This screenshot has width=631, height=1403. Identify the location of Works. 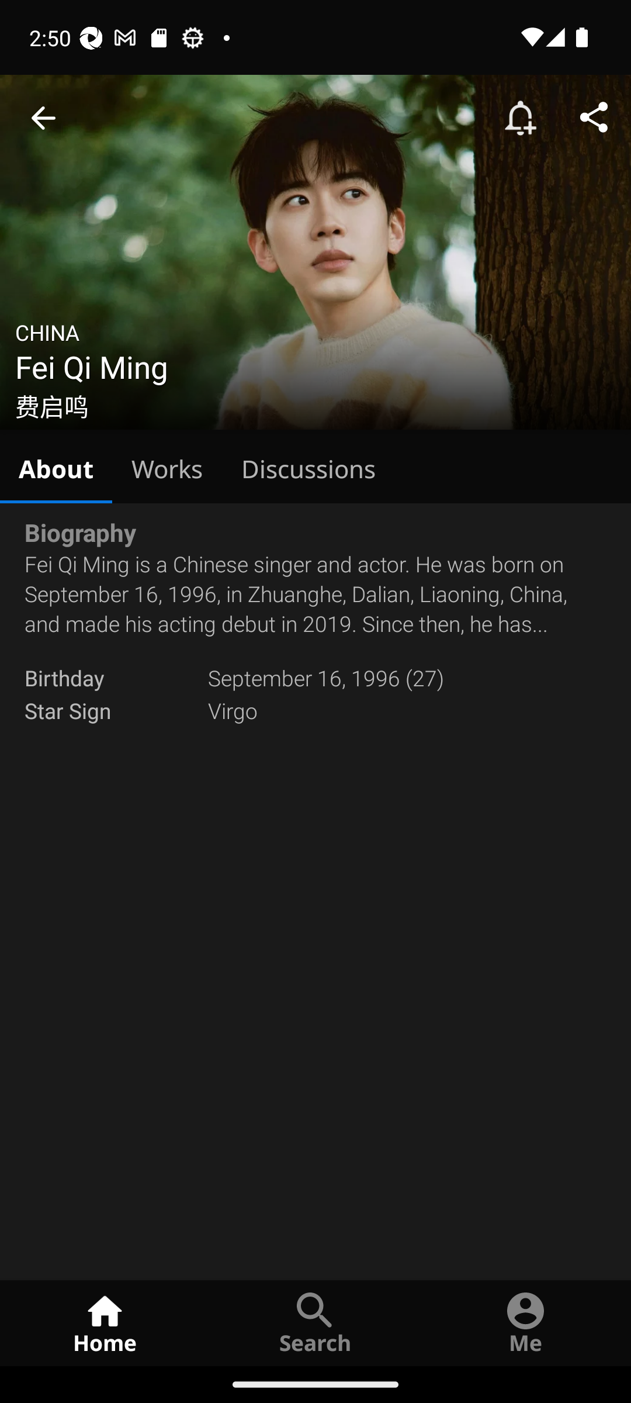
(167, 466).